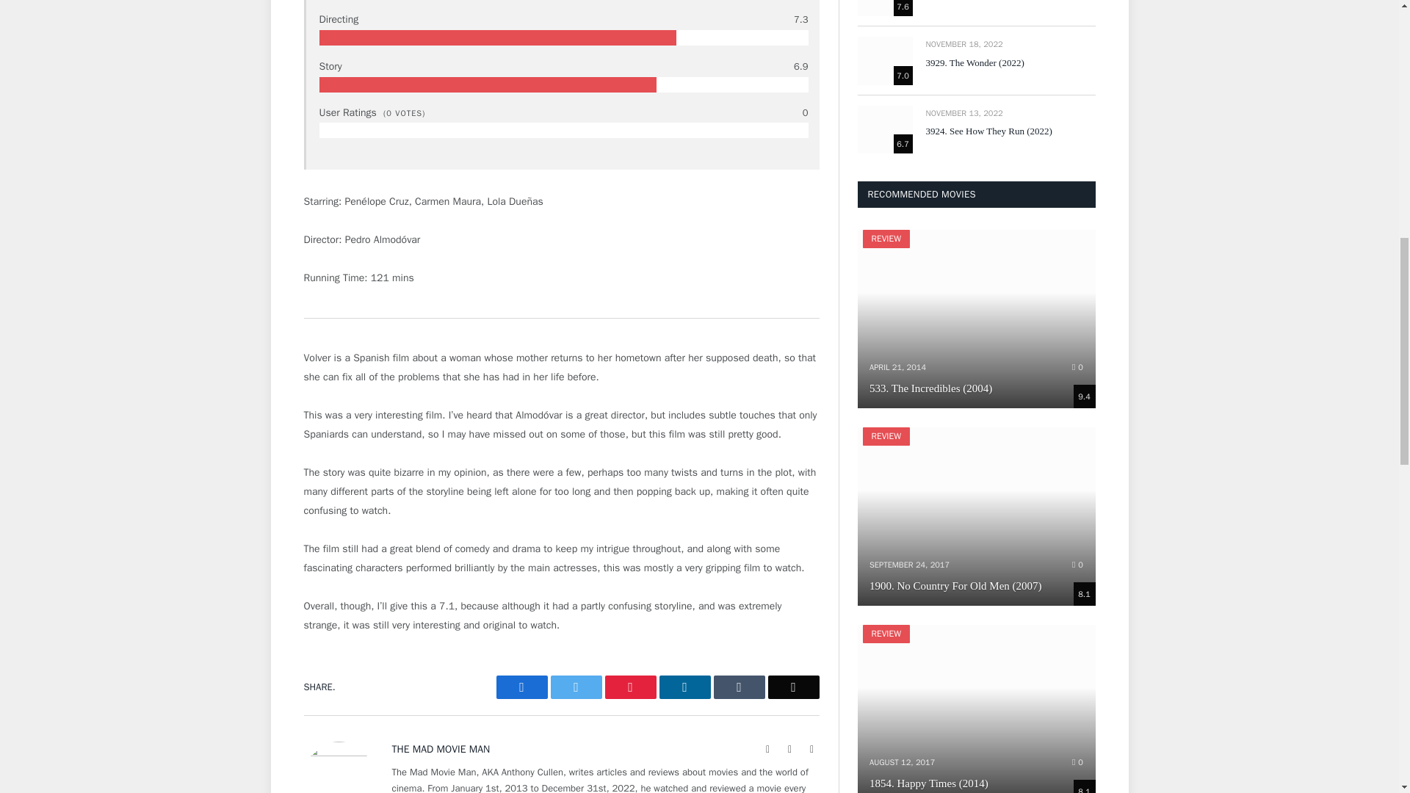 The width and height of the screenshot is (1410, 793). I want to click on Share on LinkedIn, so click(684, 687).